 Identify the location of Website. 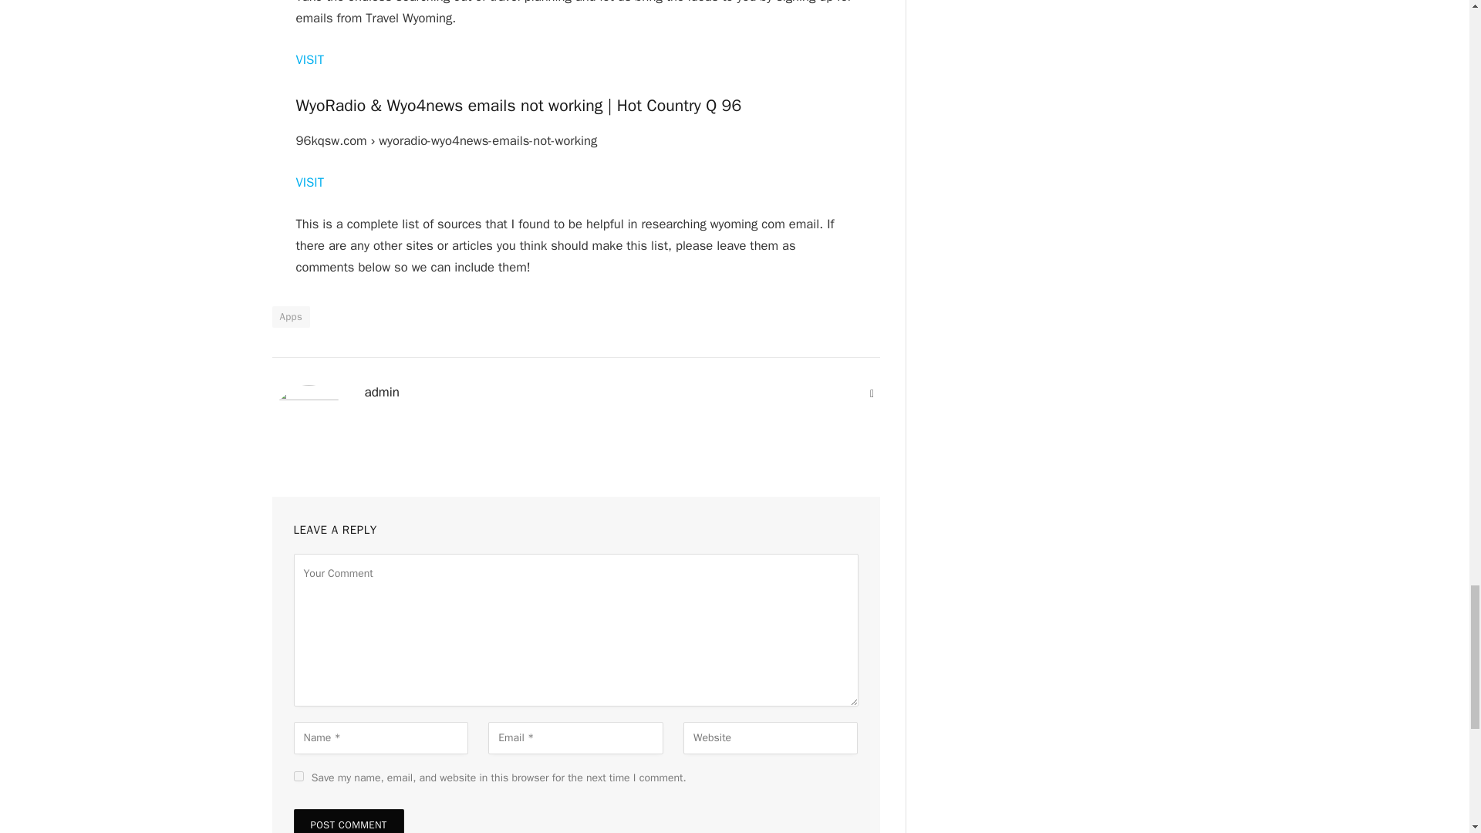
(872, 393).